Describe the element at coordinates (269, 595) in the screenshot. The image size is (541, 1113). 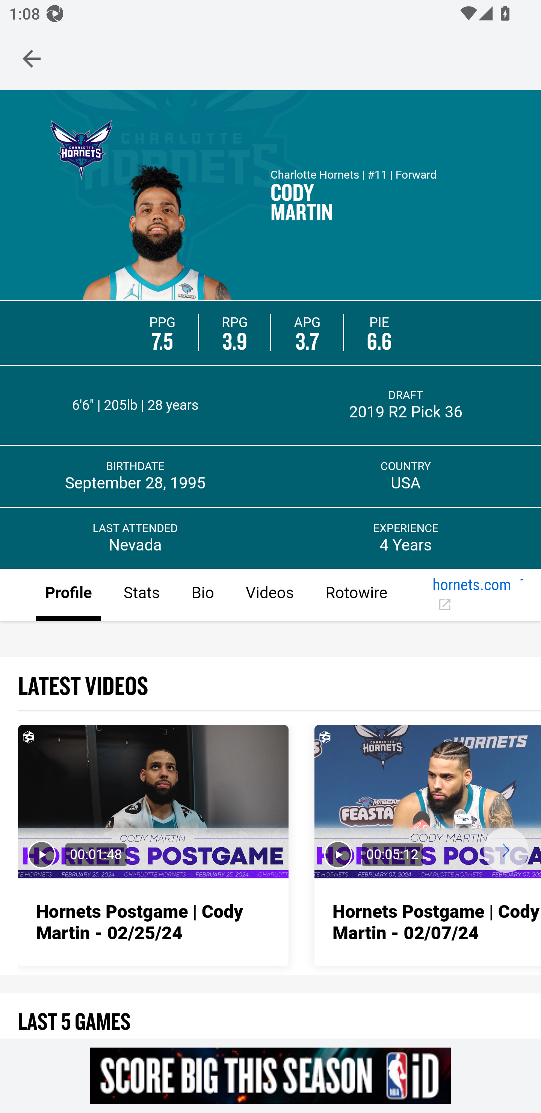
I see `Videos` at that location.